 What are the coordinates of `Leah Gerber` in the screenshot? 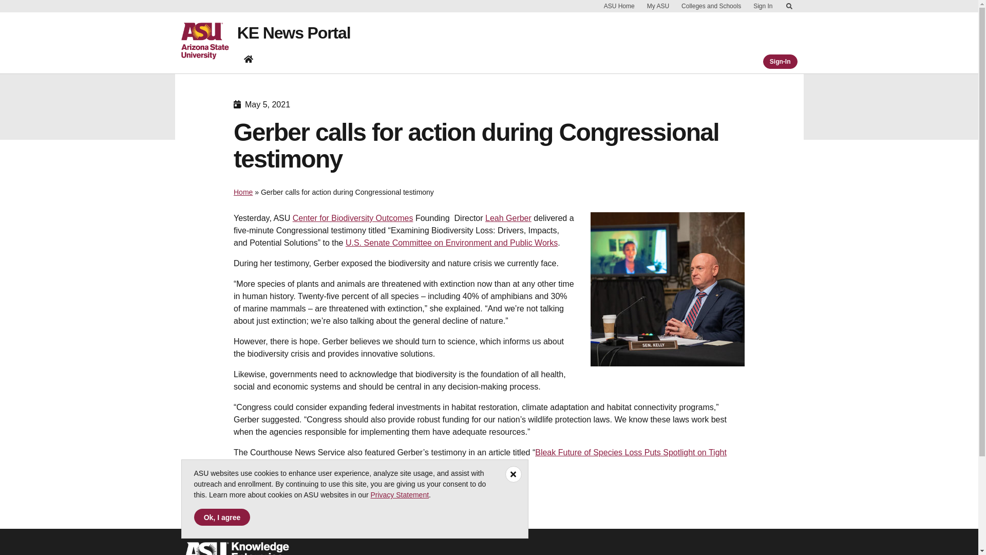 It's located at (508, 218).